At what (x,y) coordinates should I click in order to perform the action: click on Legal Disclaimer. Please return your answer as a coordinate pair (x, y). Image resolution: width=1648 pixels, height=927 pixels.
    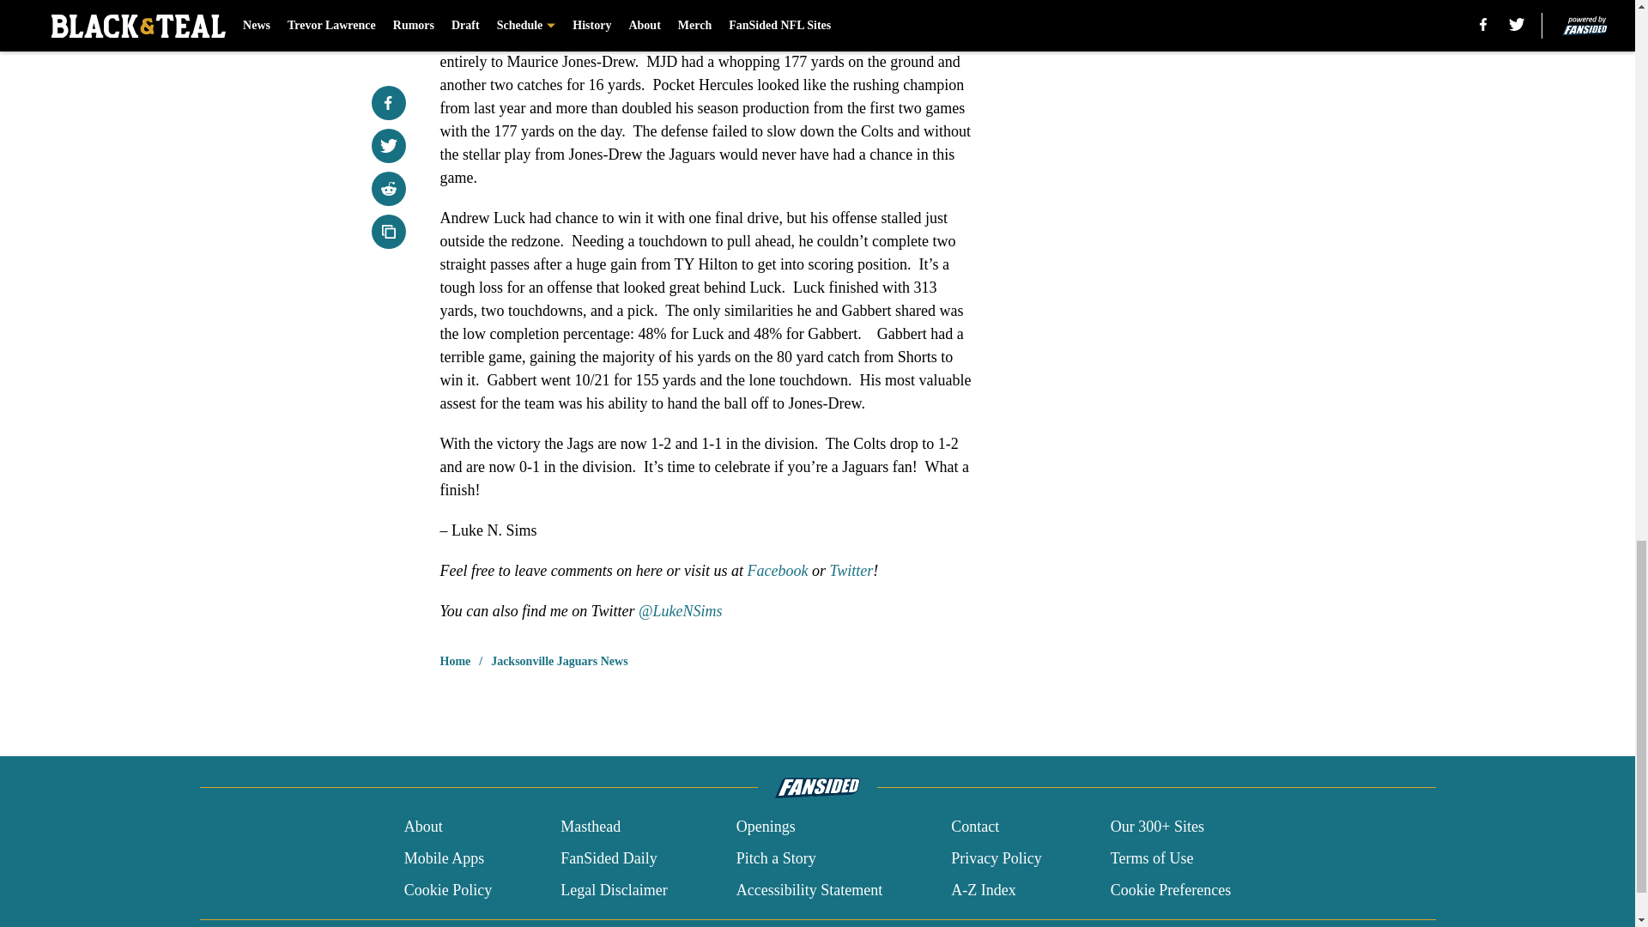
    Looking at the image, I should click on (613, 889).